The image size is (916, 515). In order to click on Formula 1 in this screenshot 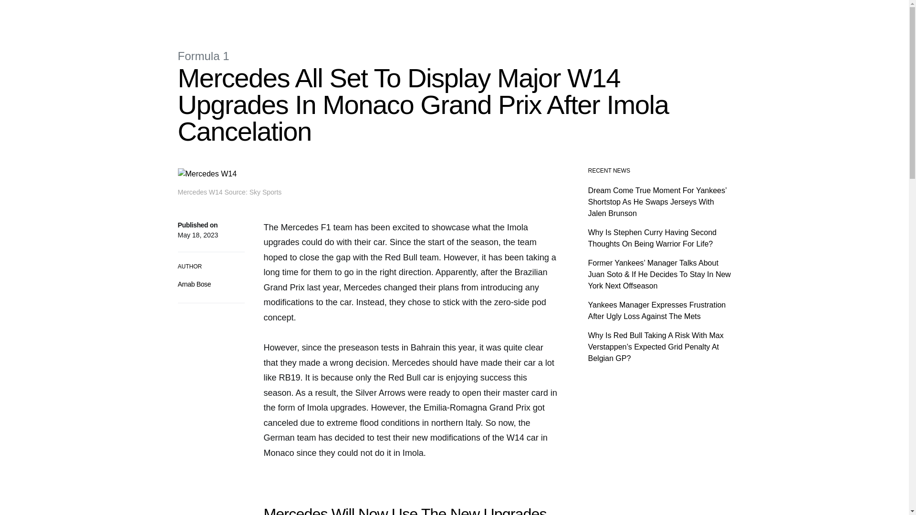, I will do `click(272, 14)`.